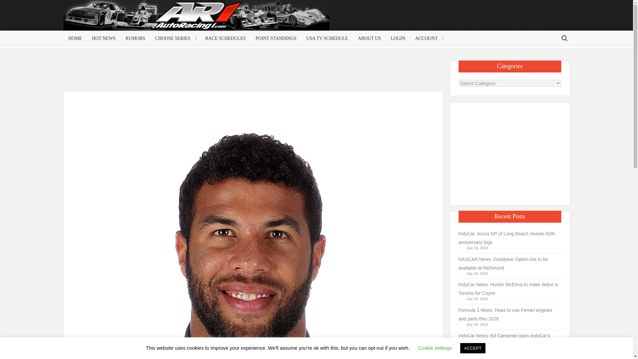 The width and height of the screenshot is (638, 359). What do you see at coordinates (104, 38) in the screenshot?
I see `HOT NEWS` at bounding box center [104, 38].